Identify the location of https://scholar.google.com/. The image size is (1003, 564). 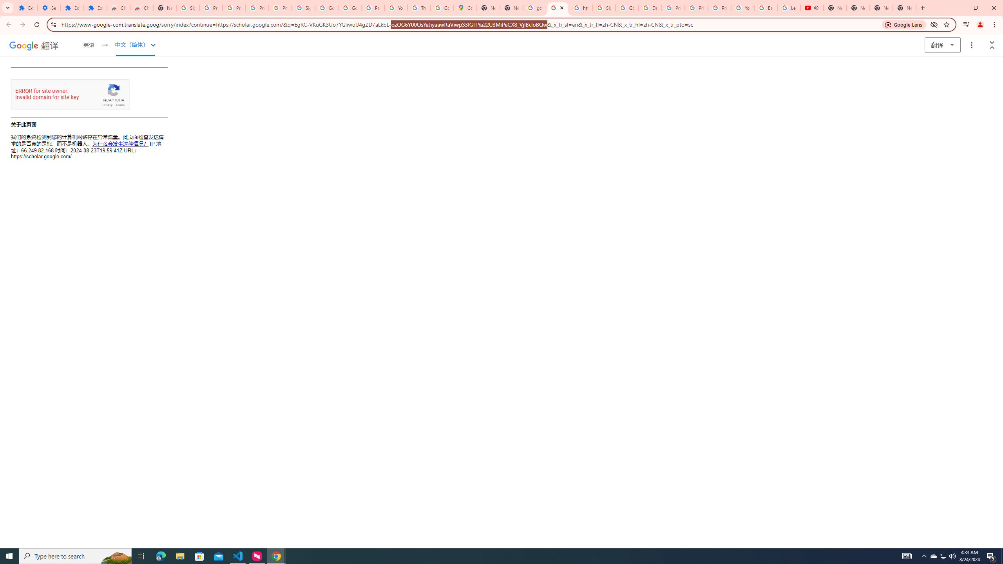
(581, 8).